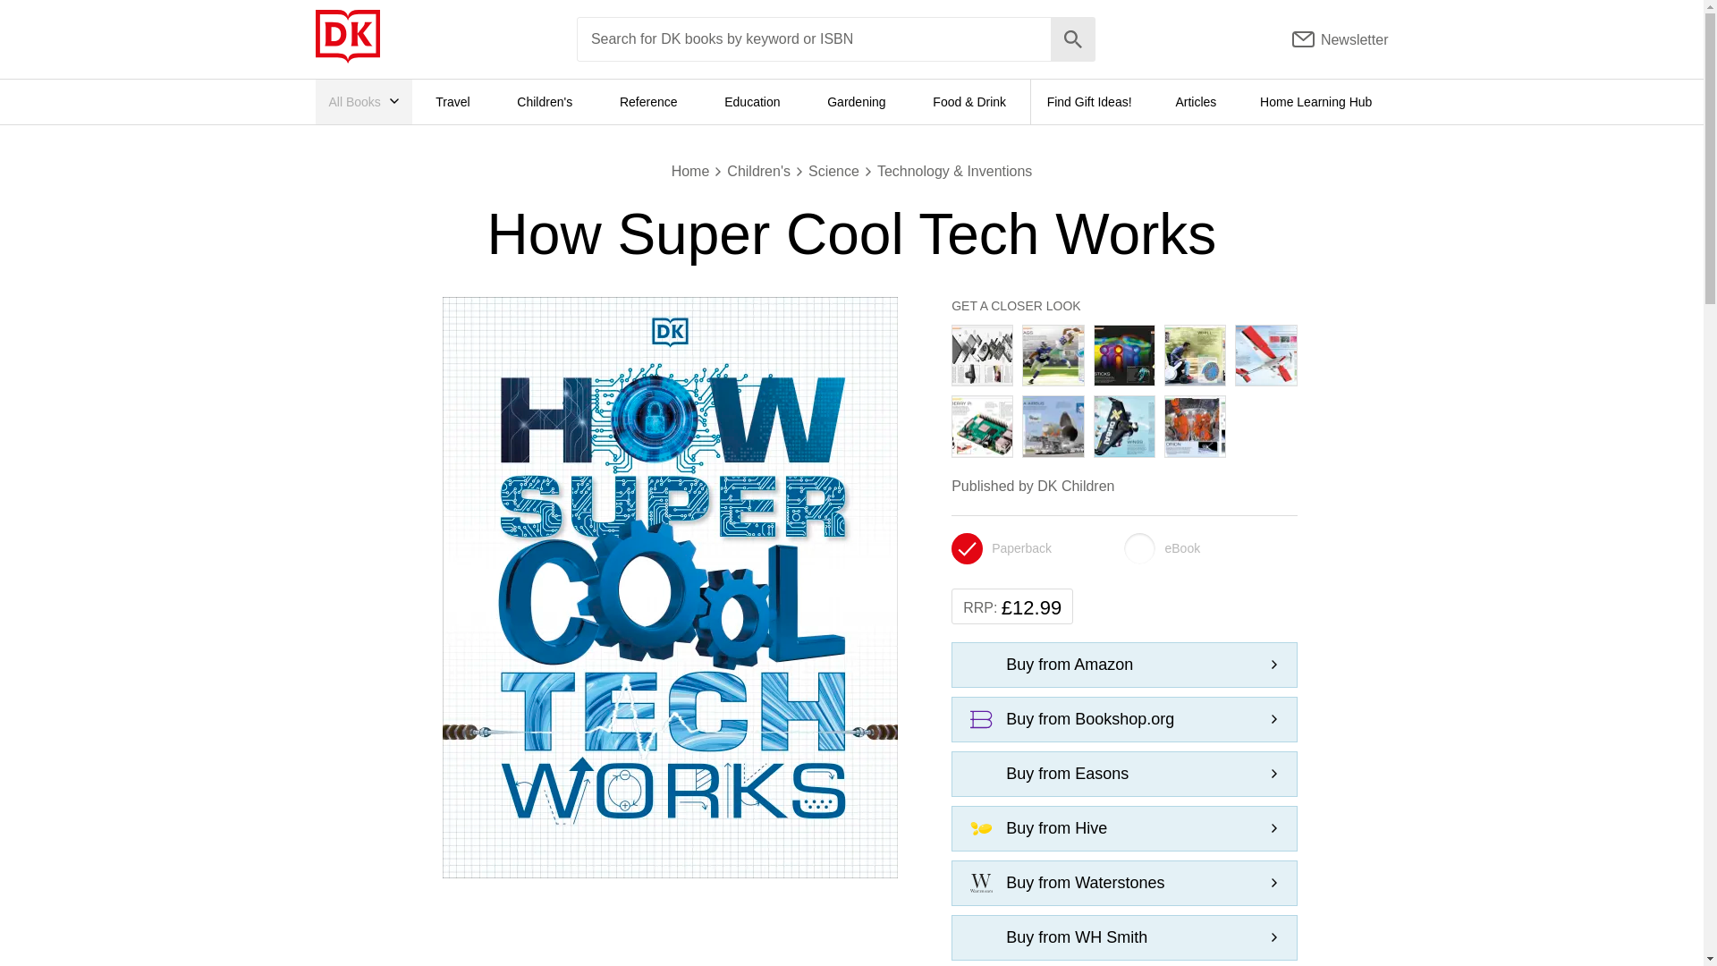 The height and width of the screenshot is (966, 1717). I want to click on Newsletter, so click(1341, 39).